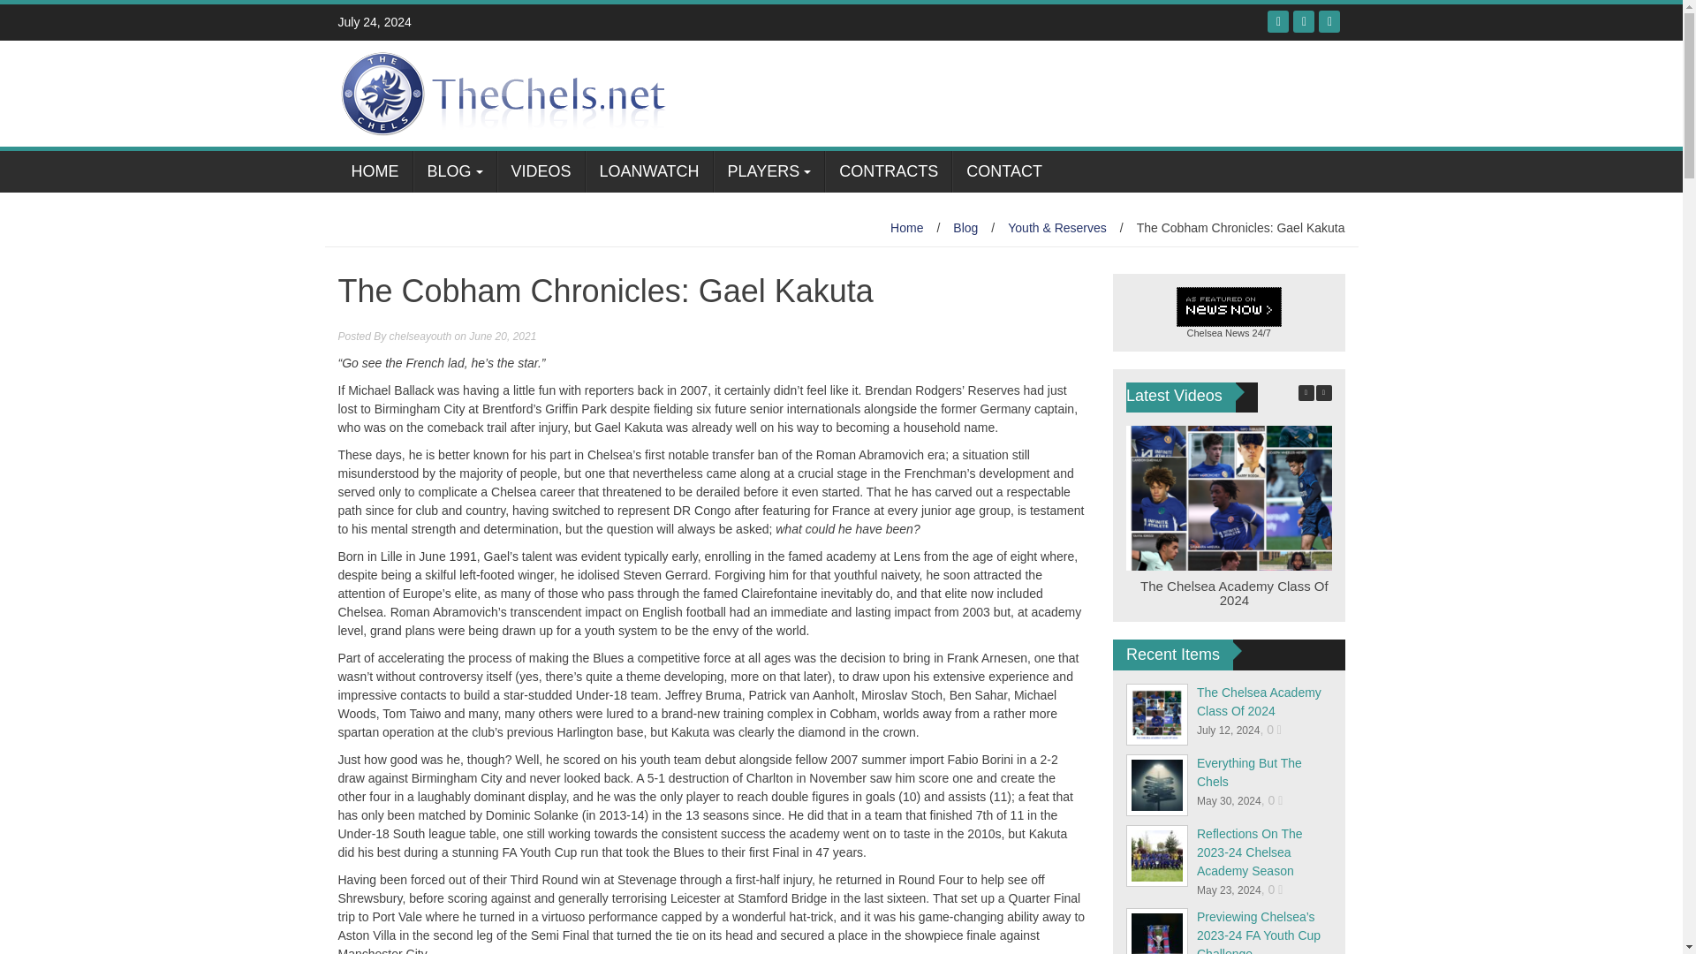 The width and height of the screenshot is (1696, 954). What do you see at coordinates (1277, 21) in the screenshot?
I see `Facebook` at bounding box center [1277, 21].